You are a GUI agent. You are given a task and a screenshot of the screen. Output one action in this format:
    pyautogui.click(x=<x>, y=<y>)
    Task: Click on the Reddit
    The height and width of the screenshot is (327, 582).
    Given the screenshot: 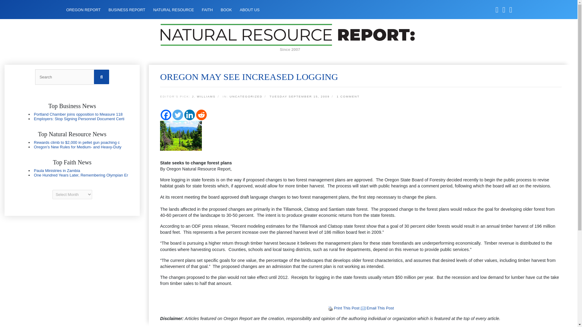 What is the action you would take?
    pyautogui.click(x=201, y=115)
    